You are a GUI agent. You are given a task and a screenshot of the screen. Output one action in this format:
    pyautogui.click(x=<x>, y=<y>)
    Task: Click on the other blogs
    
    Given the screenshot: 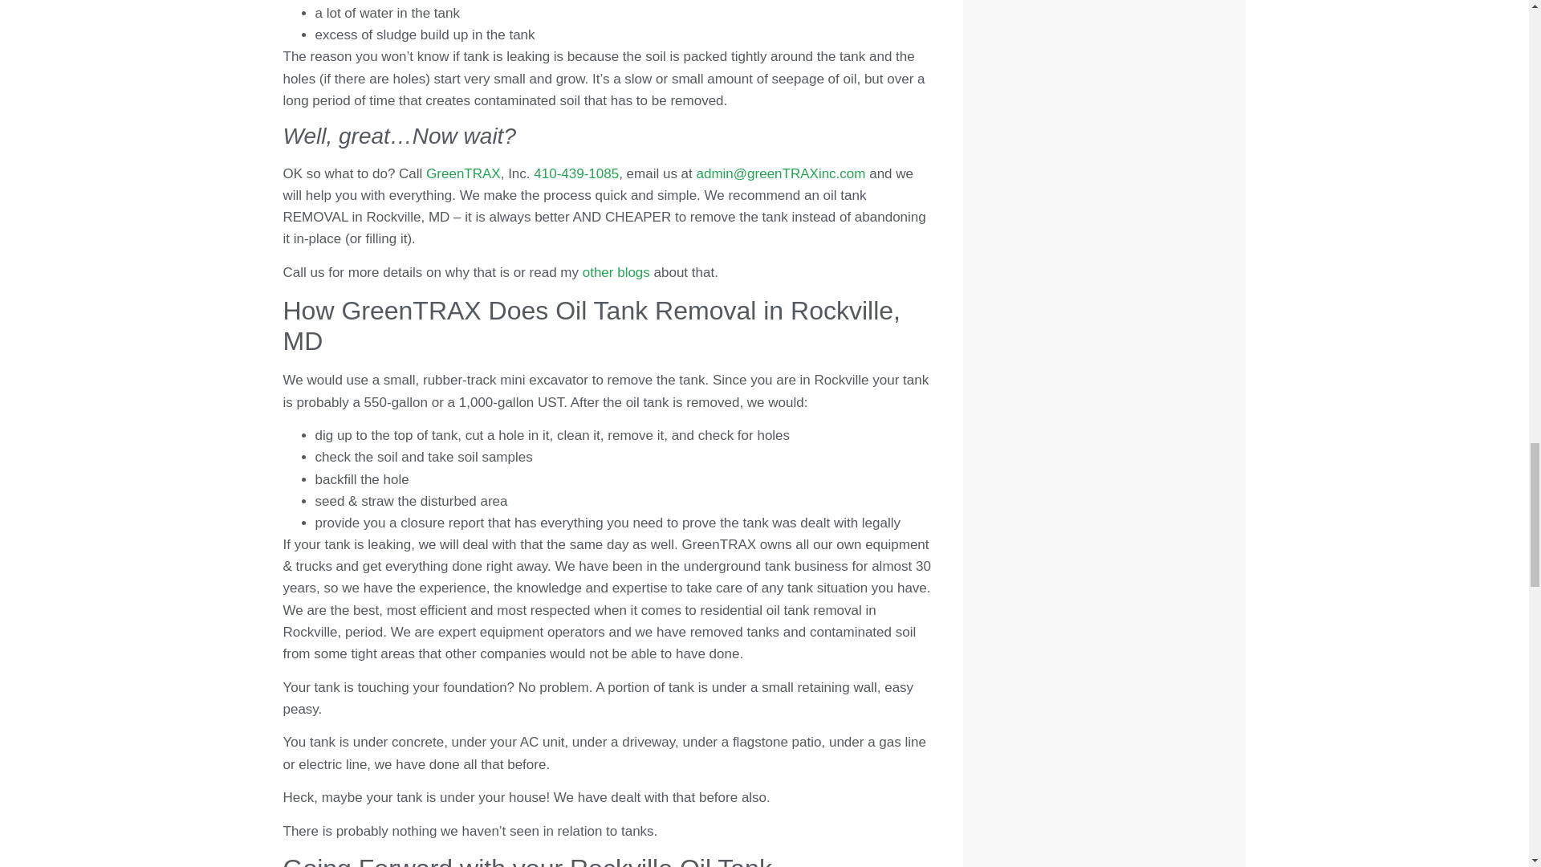 What is the action you would take?
    pyautogui.click(x=616, y=272)
    